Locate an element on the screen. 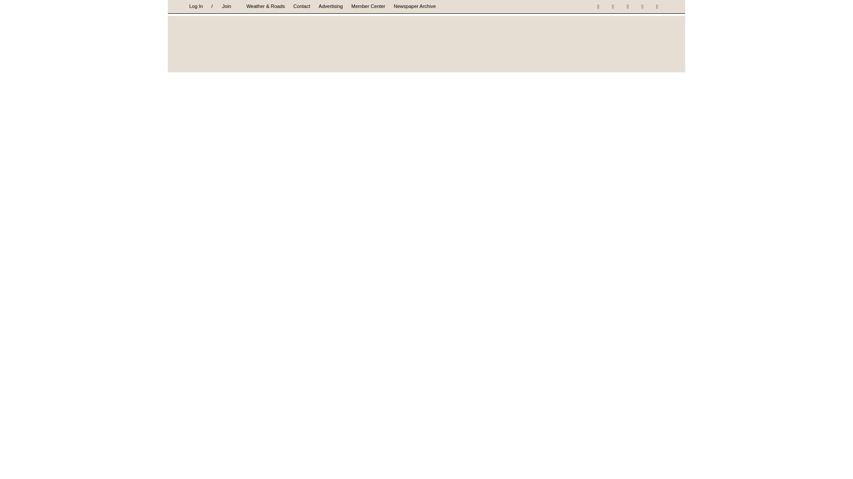 This screenshot has width=853, height=479. Linkedin is located at coordinates (627, 6).